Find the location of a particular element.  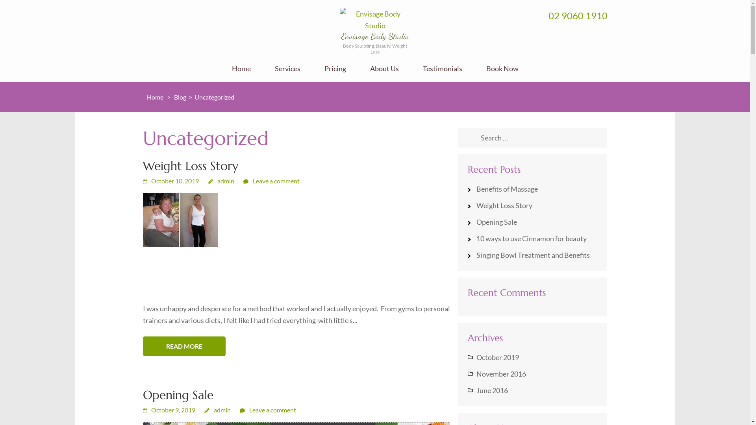

Singing Bowl Treatment and Benefits is located at coordinates (533, 255).